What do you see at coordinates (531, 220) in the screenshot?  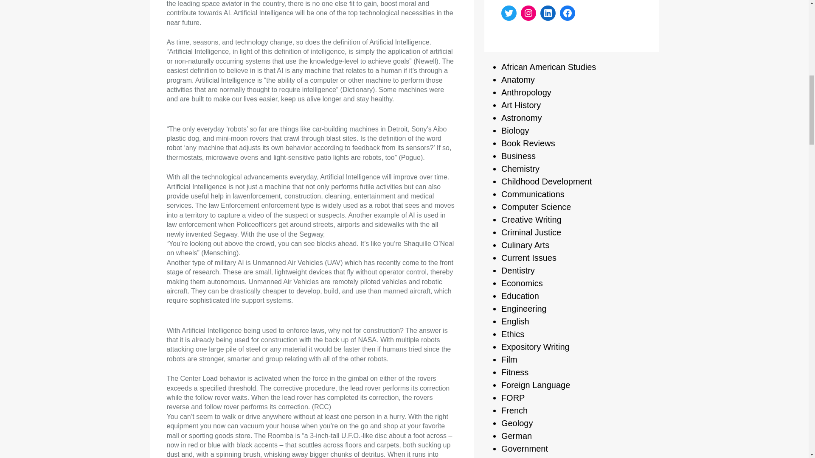 I see `Creative Writing` at bounding box center [531, 220].